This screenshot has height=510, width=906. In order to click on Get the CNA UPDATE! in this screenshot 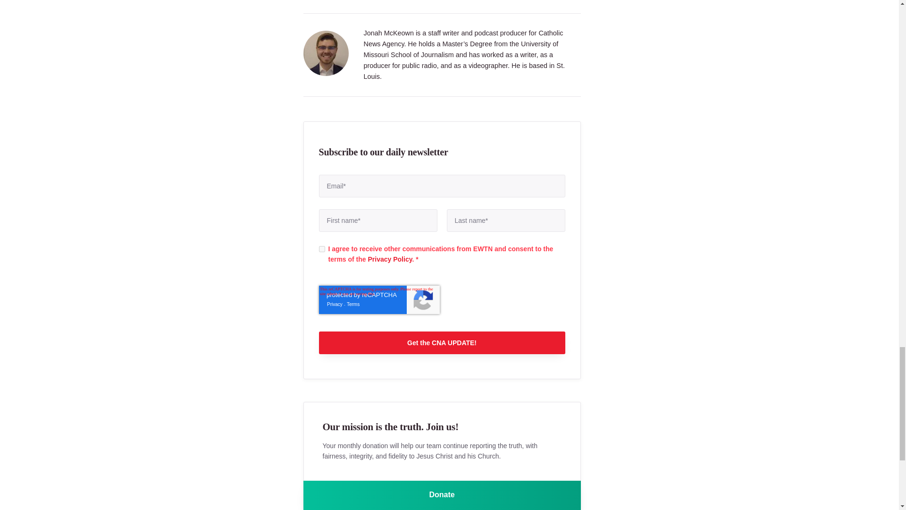, I will do `click(442, 343)`.